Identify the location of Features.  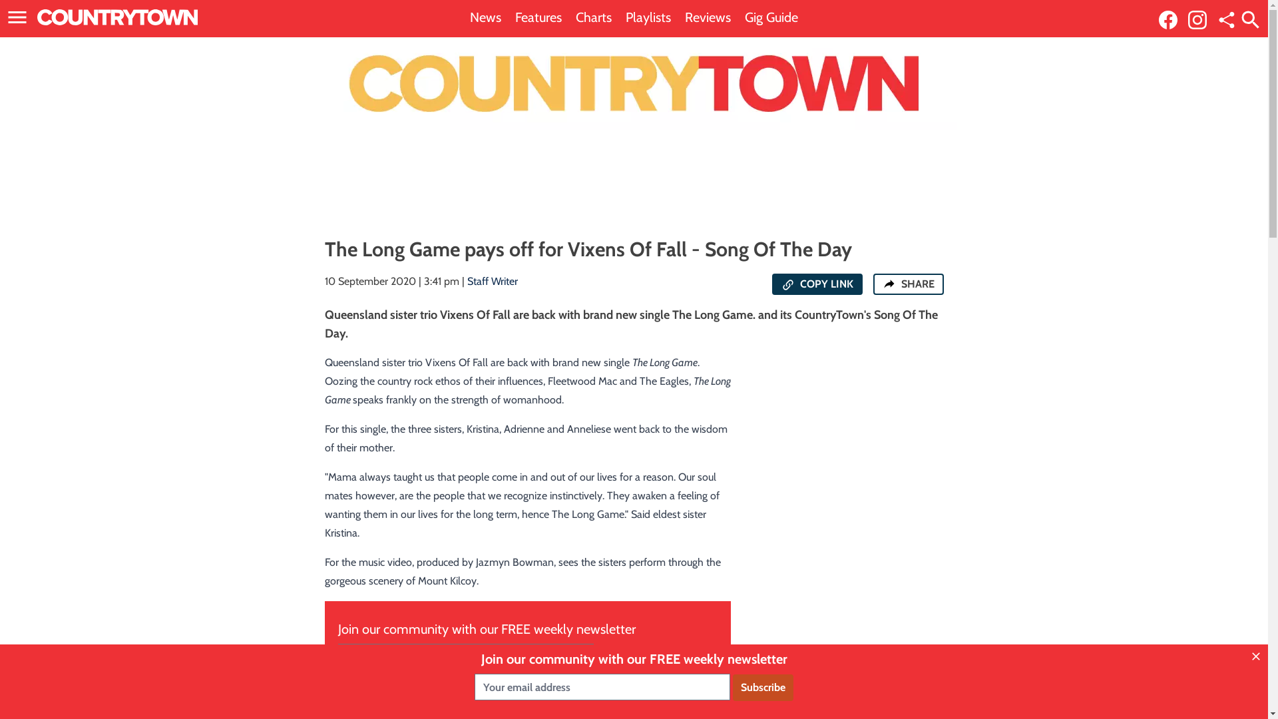
(538, 17).